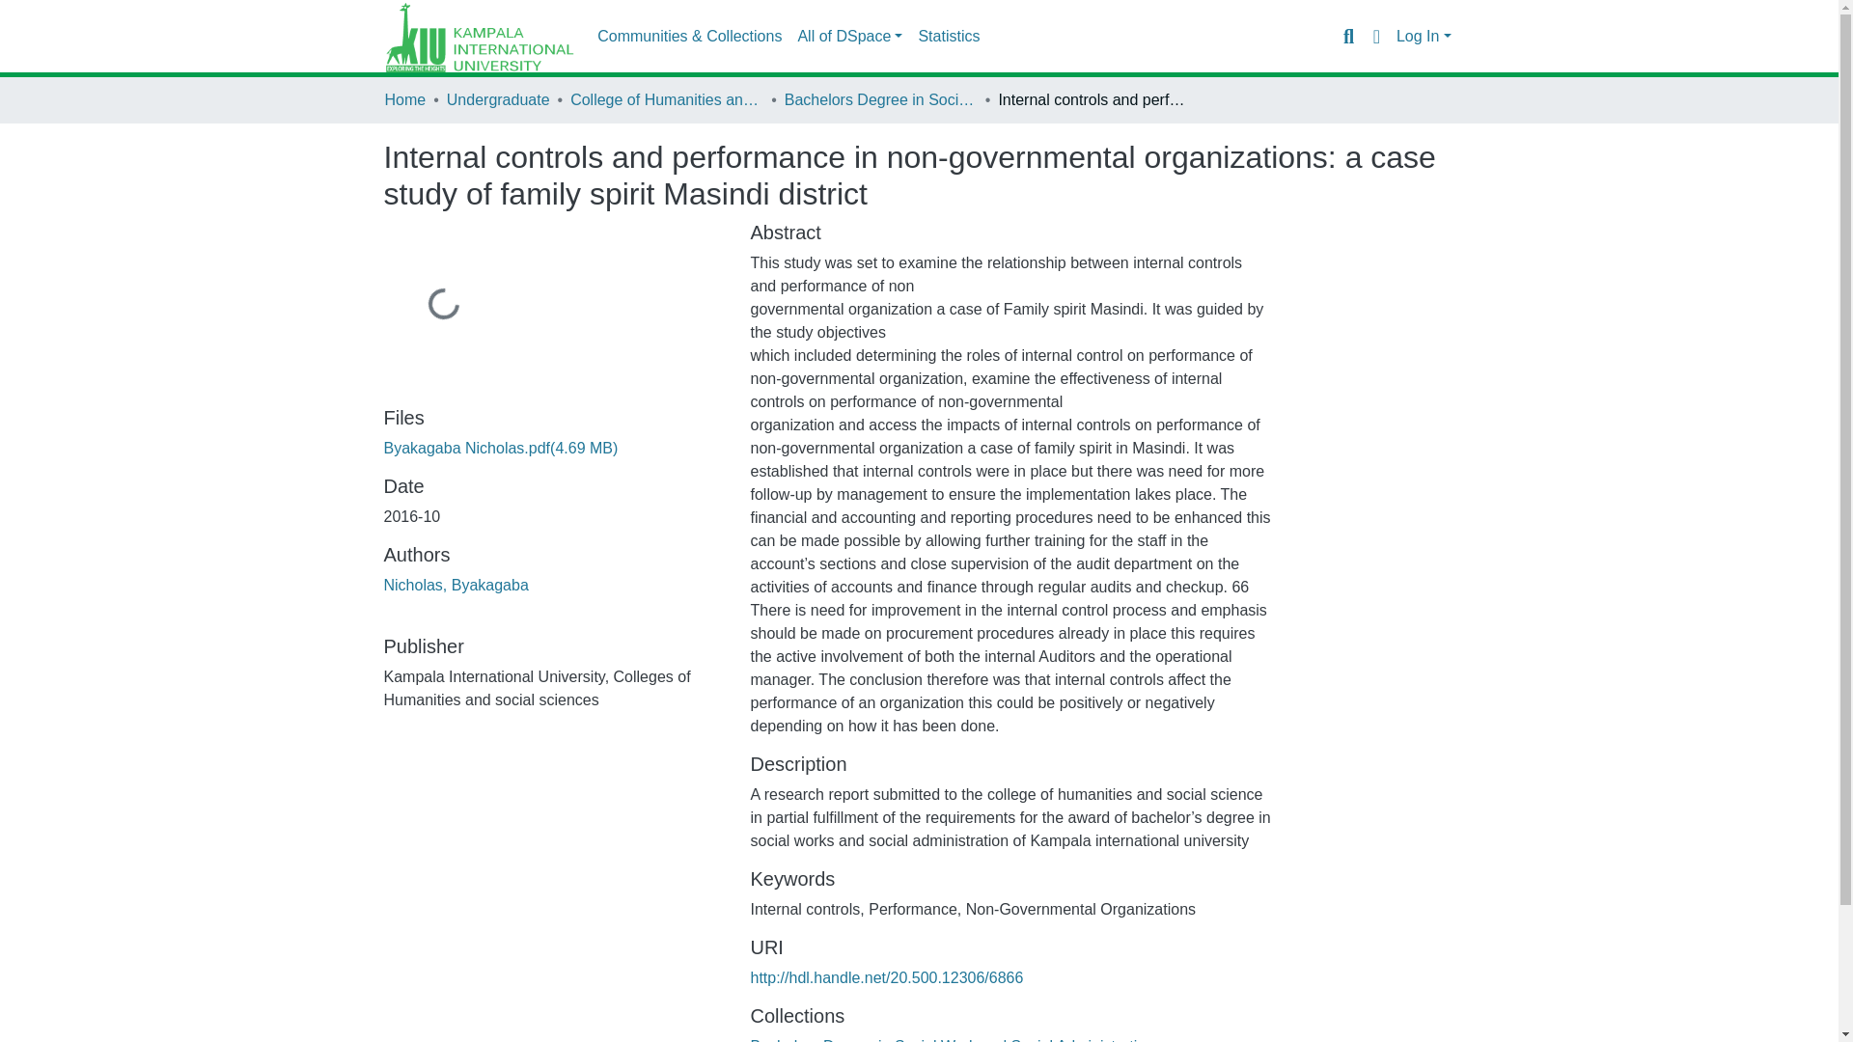  I want to click on Log In, so click(1424, 37).